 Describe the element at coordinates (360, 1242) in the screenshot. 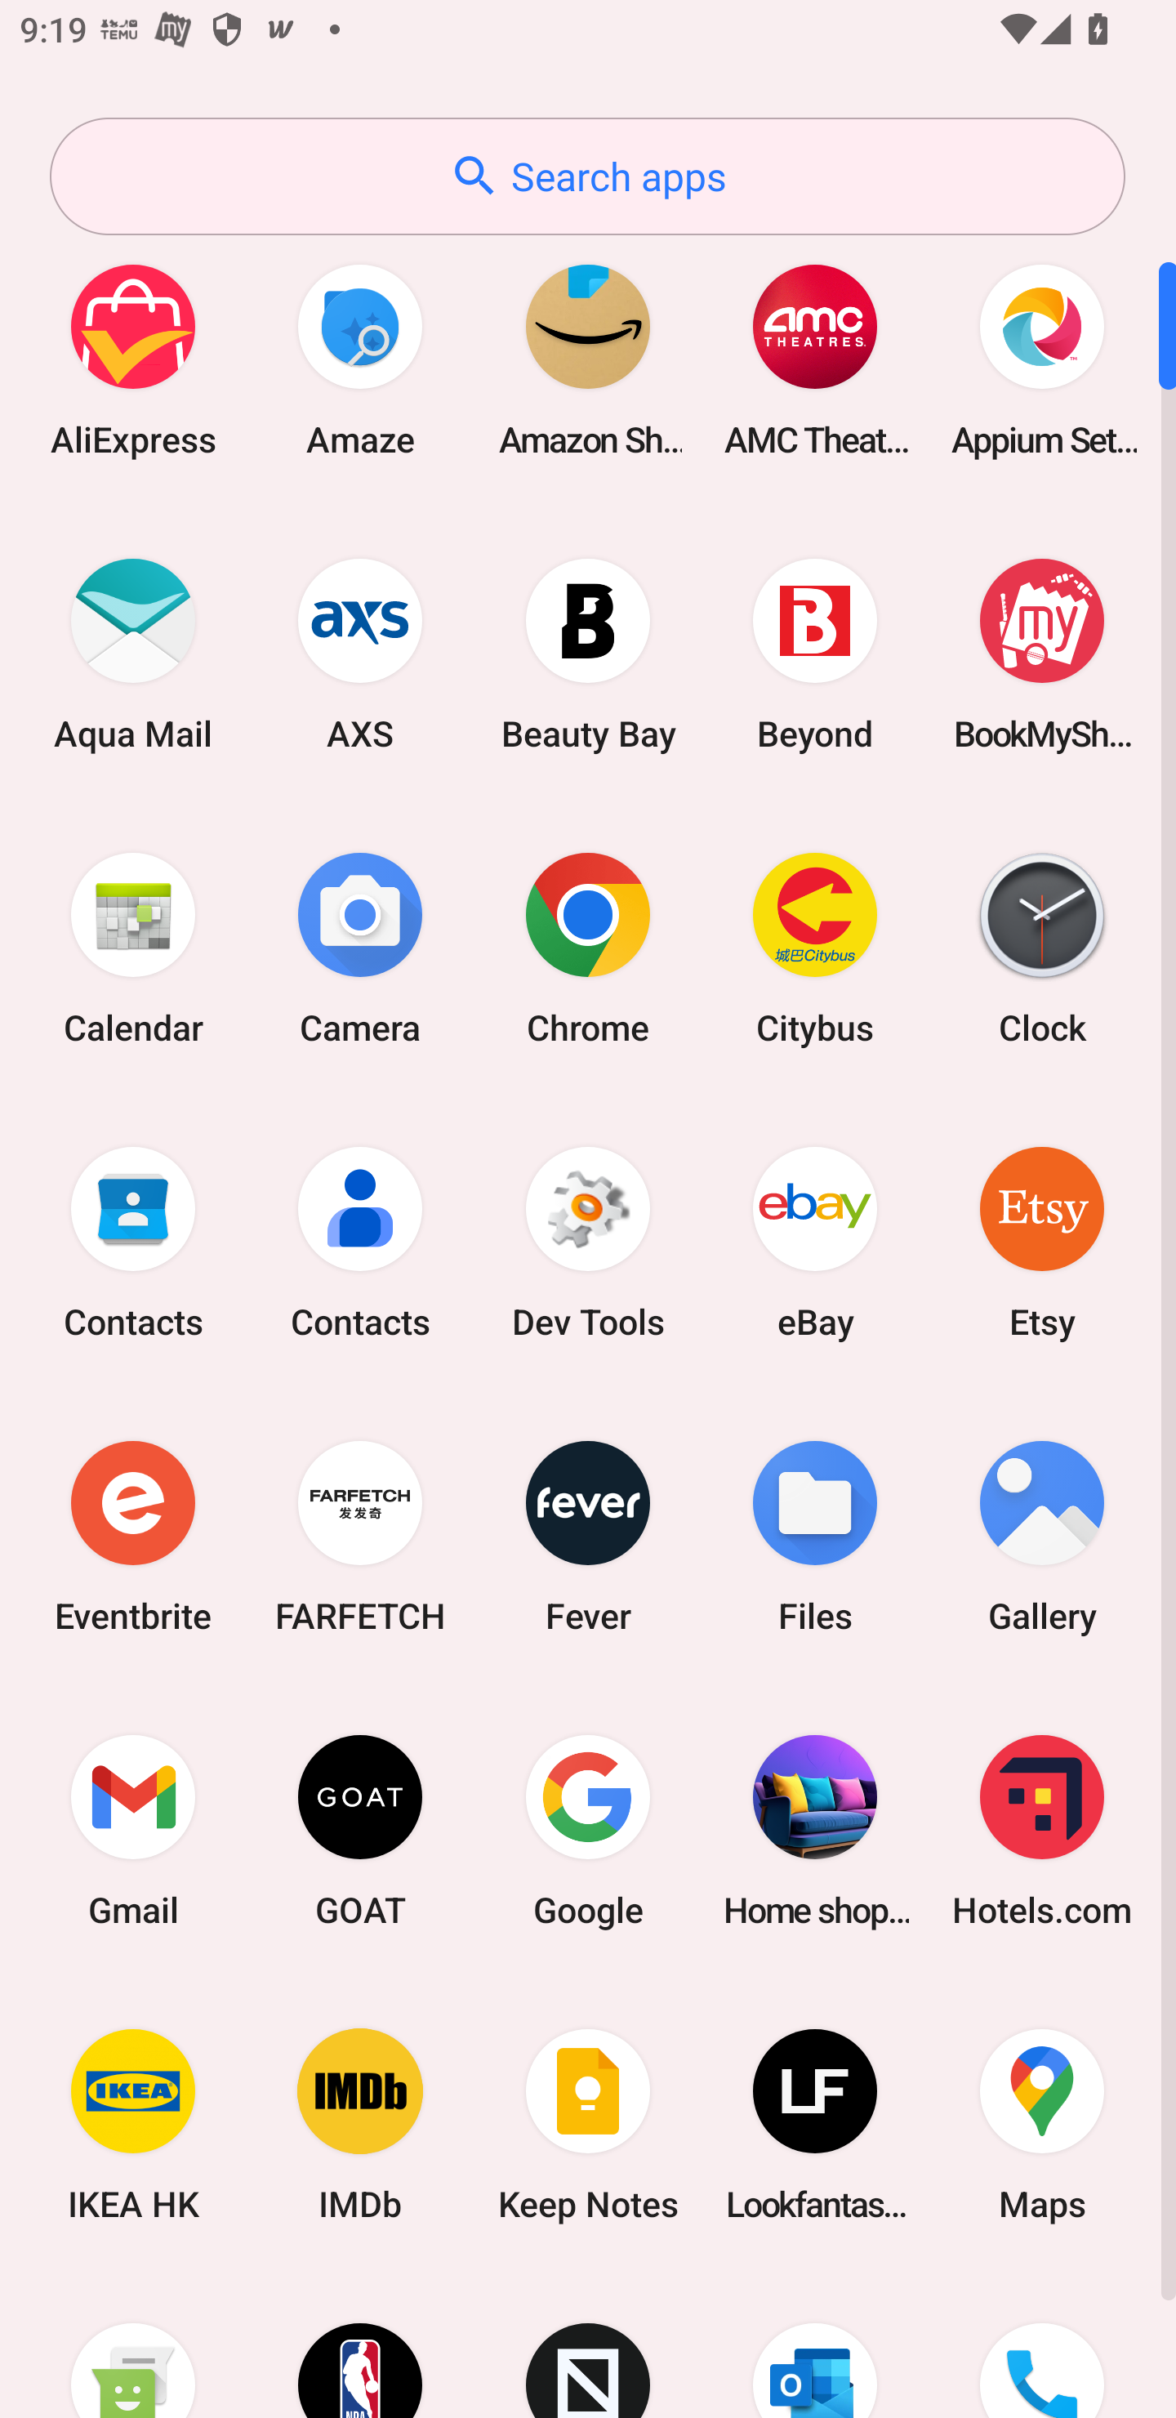

I see `Contacts` at that location.